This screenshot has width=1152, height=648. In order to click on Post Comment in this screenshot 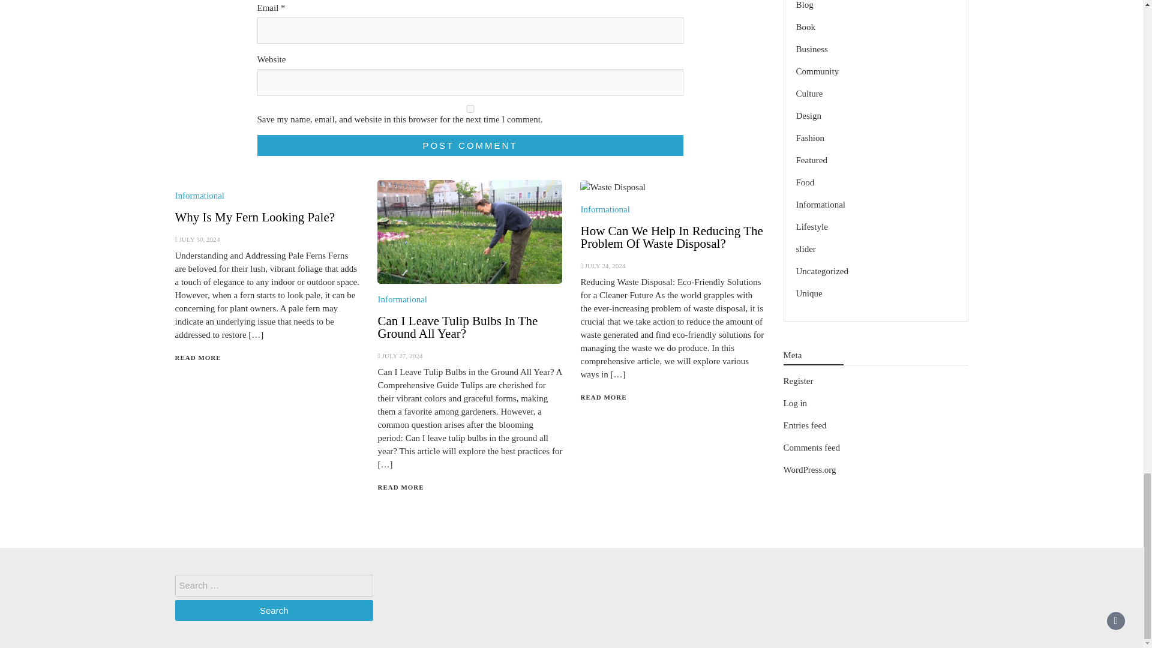, I will do `click(470, 145)`.